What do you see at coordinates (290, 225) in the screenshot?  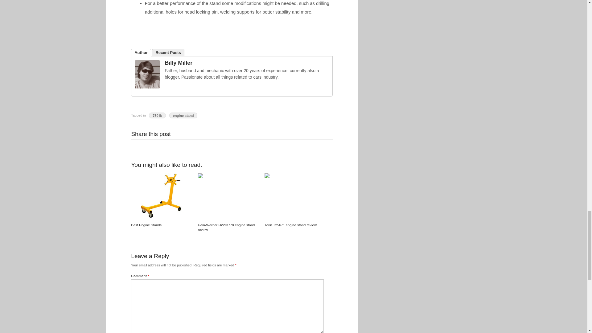 I see `Torin T25671 engine stand review` at bounding box center [290, 225].